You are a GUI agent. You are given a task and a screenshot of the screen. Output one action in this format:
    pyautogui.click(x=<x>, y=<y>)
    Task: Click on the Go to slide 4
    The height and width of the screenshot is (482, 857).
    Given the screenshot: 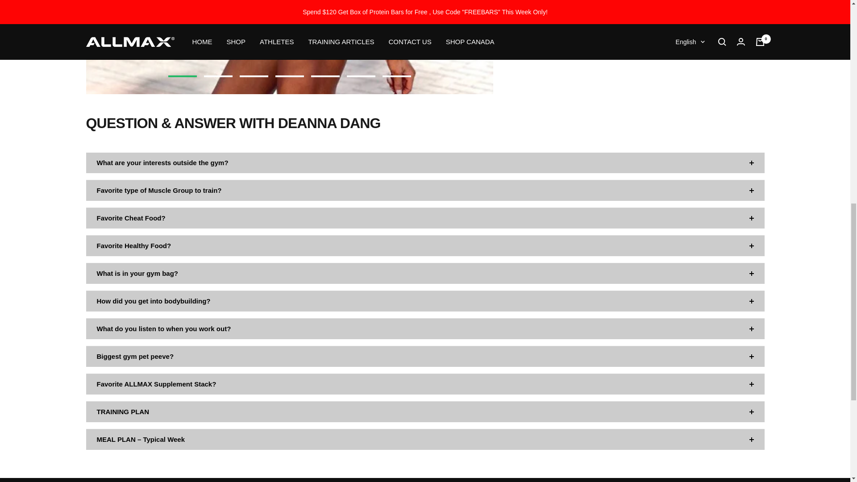 What is the action you would take?
    pyautogui.click(x=289, y=76)
    